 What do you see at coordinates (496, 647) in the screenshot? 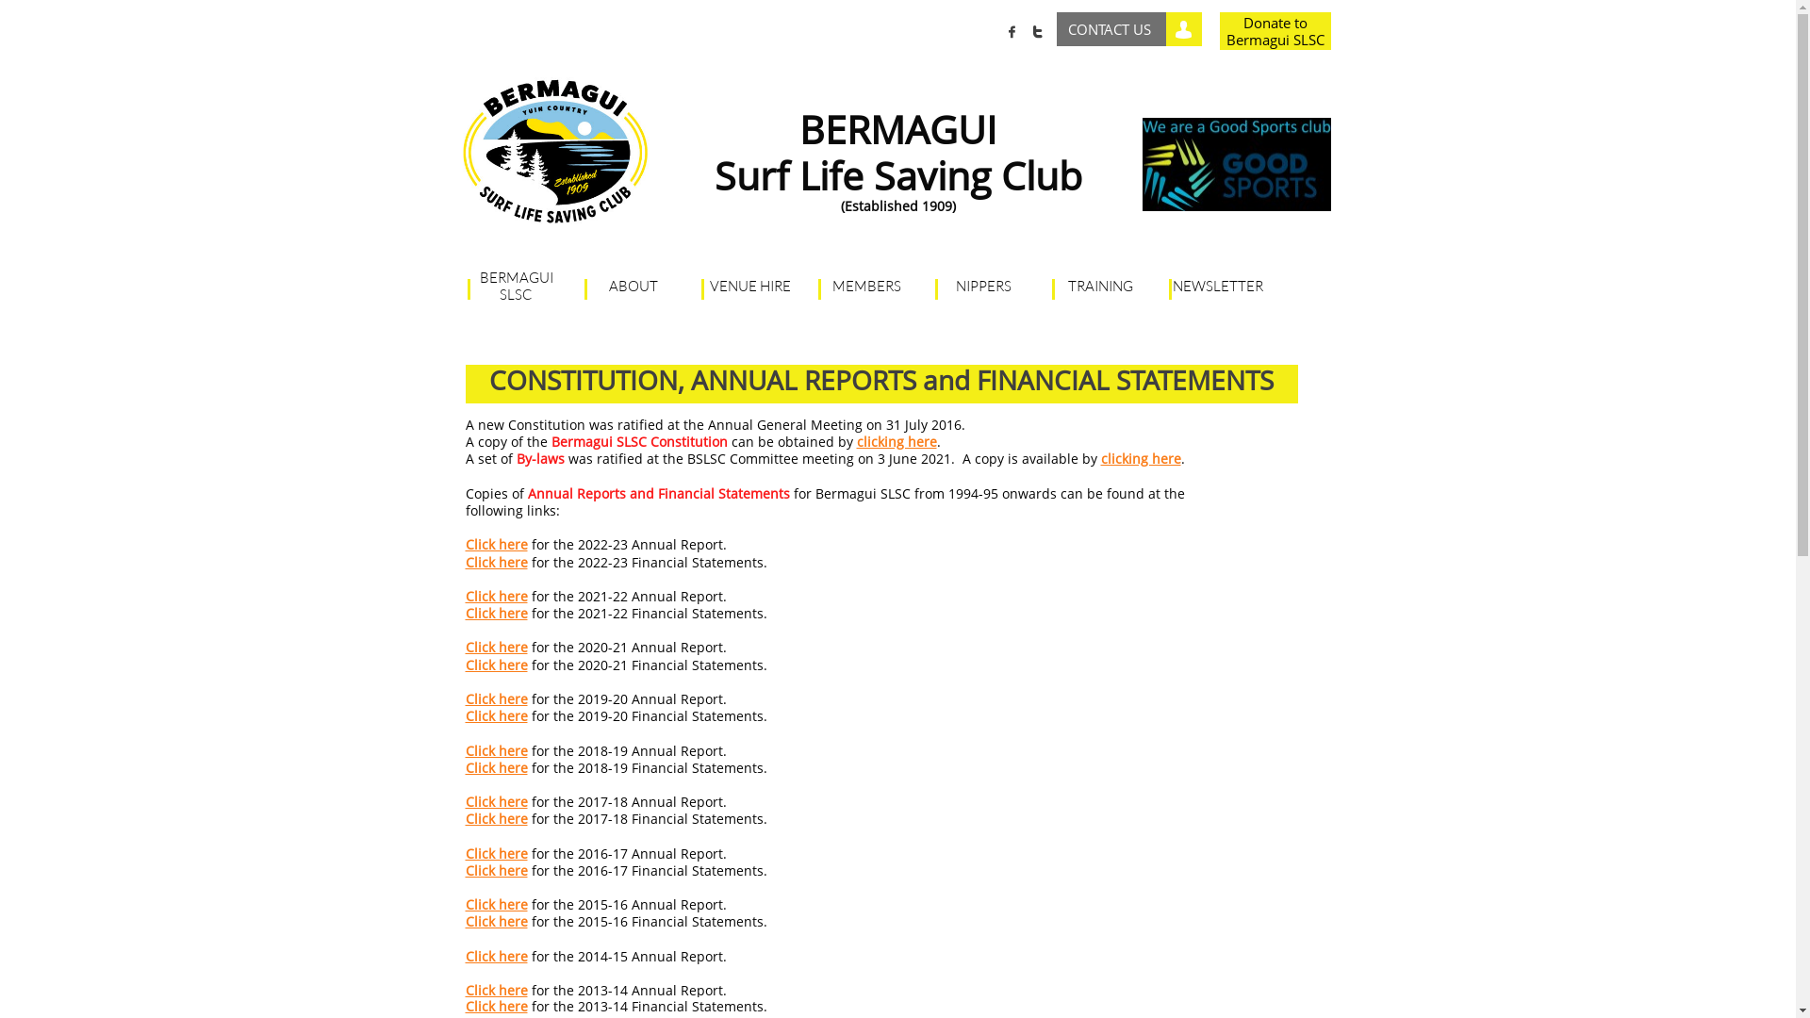
I see `Click here` at bounding box center [496, 647].